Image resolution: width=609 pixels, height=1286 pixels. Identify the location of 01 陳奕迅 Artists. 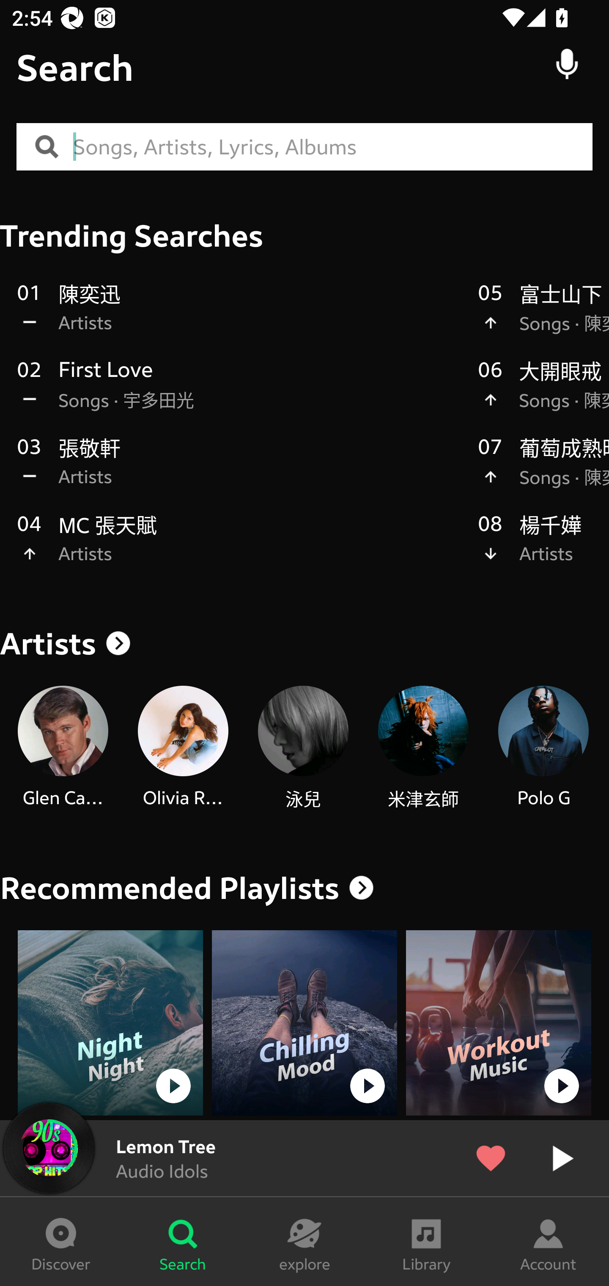
(239, 316).